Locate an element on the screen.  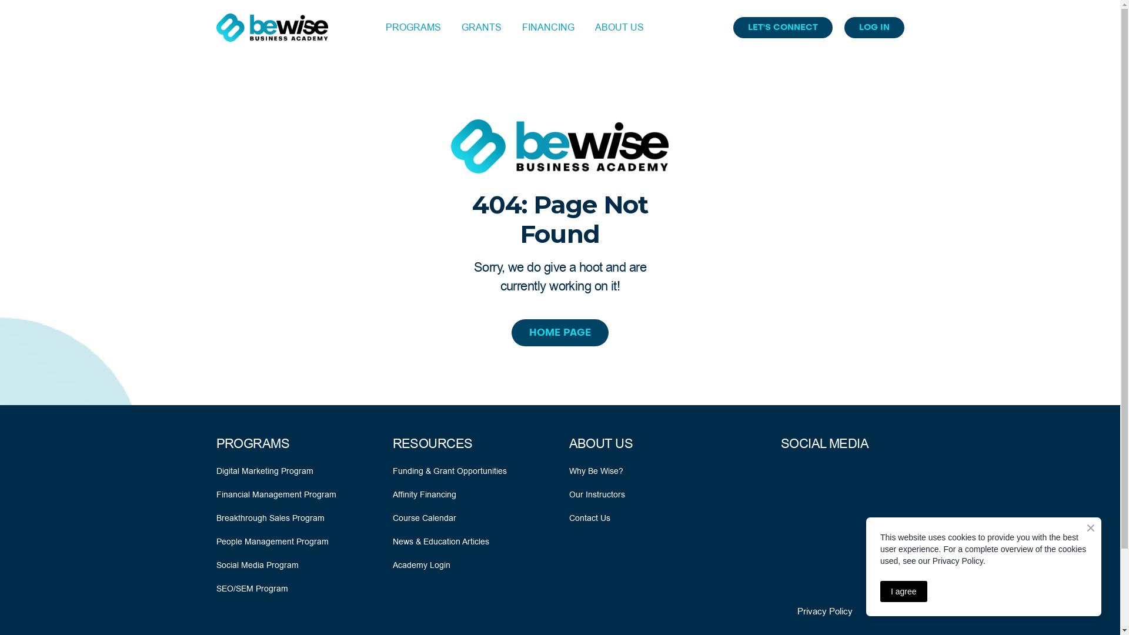
ABOUT US is located at coordinates (620, 27).